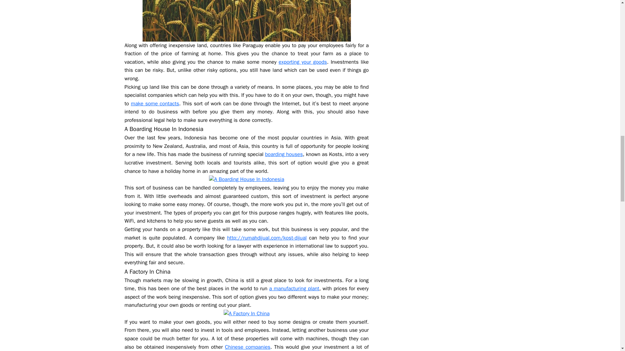 Image resolution: width=625 pixels, height=351 pixels. What do you see at coordinates (246, 21) in the screenshot?
I see `Exploring Investments In International Property` at bounding box center [246, 21].